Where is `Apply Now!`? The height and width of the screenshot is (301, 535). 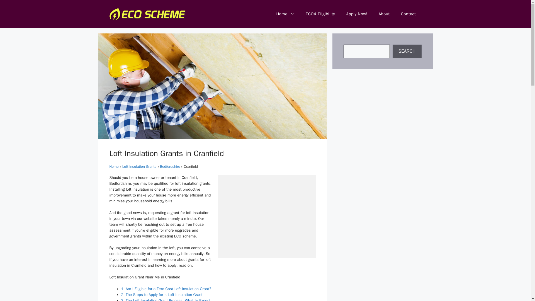 Apply Now! is located at coordinates (357, 14).